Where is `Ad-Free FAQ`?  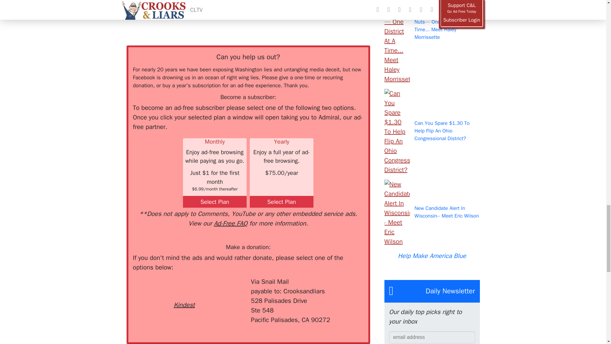 Ad-Free FAQ is located at coordinates (230, 223).